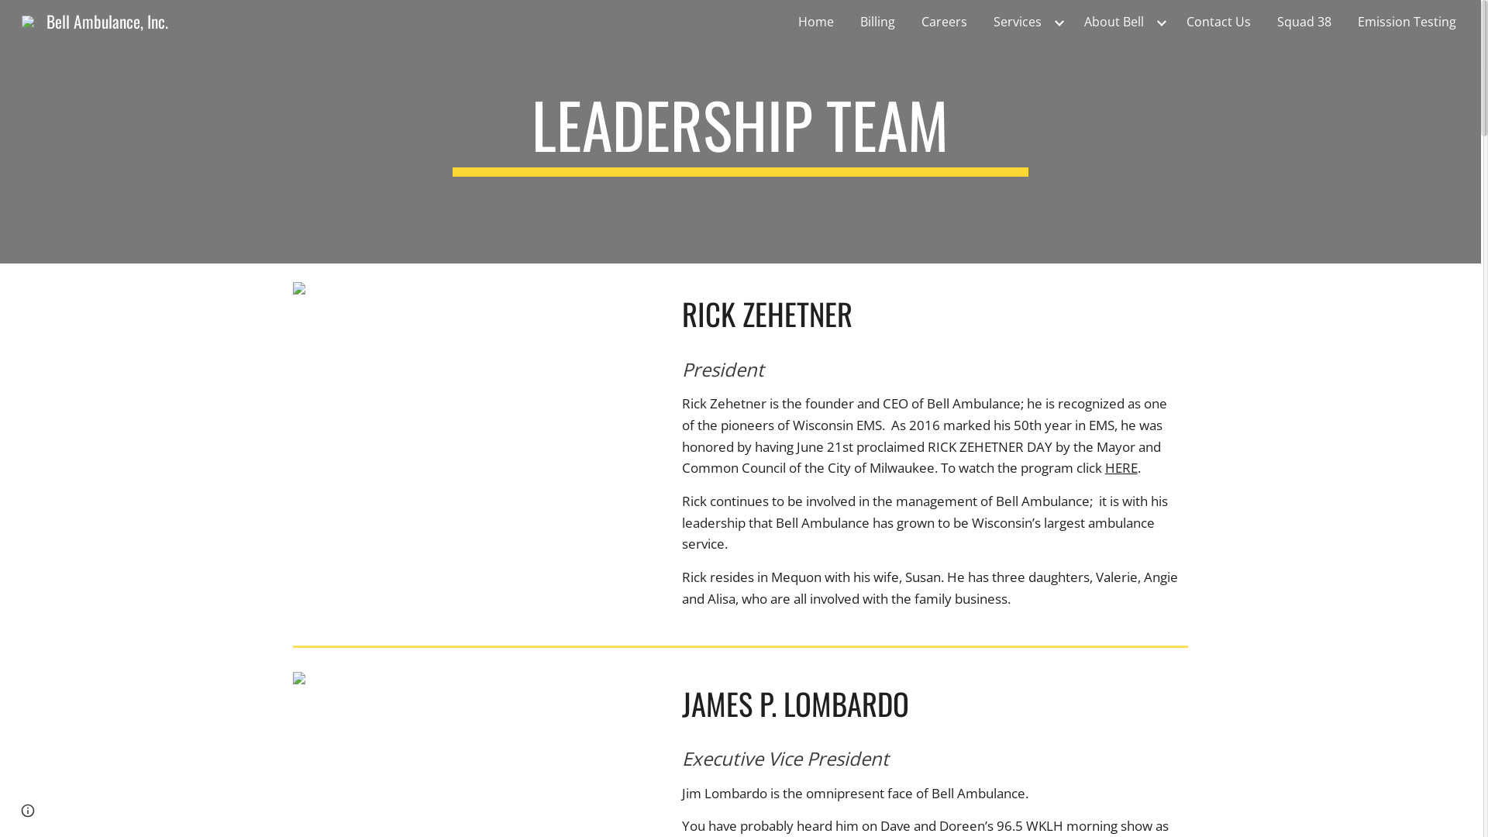 This screenshot has width=1488, height=837. What do you see at coordinates (944, 22) in the screenshot?
I see `Careers` at bounding box center [944, 22].